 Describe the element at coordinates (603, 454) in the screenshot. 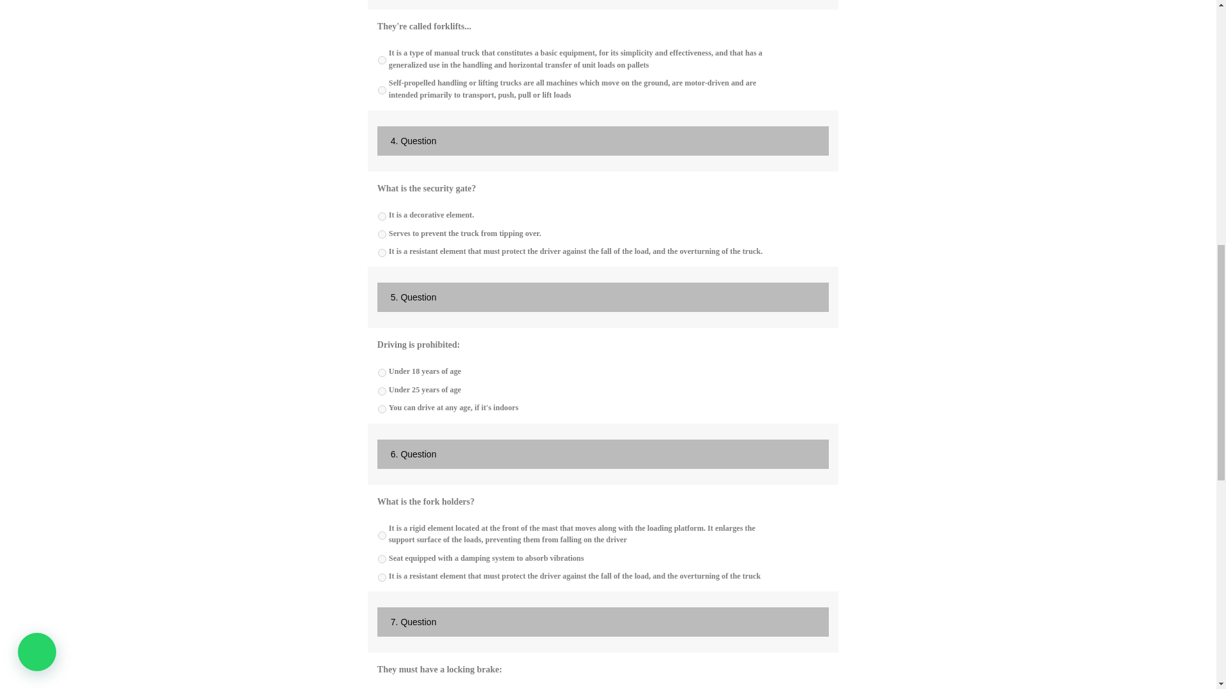

I see `6. Question` at that location.